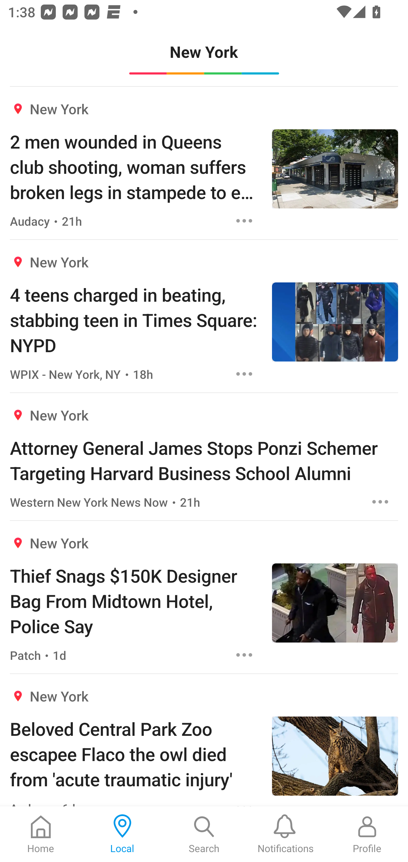 The image size is (408, 862). What do you see at coordinates (244, 374) in the screenshot?
I see `Options` at bounding box center [244, 374].